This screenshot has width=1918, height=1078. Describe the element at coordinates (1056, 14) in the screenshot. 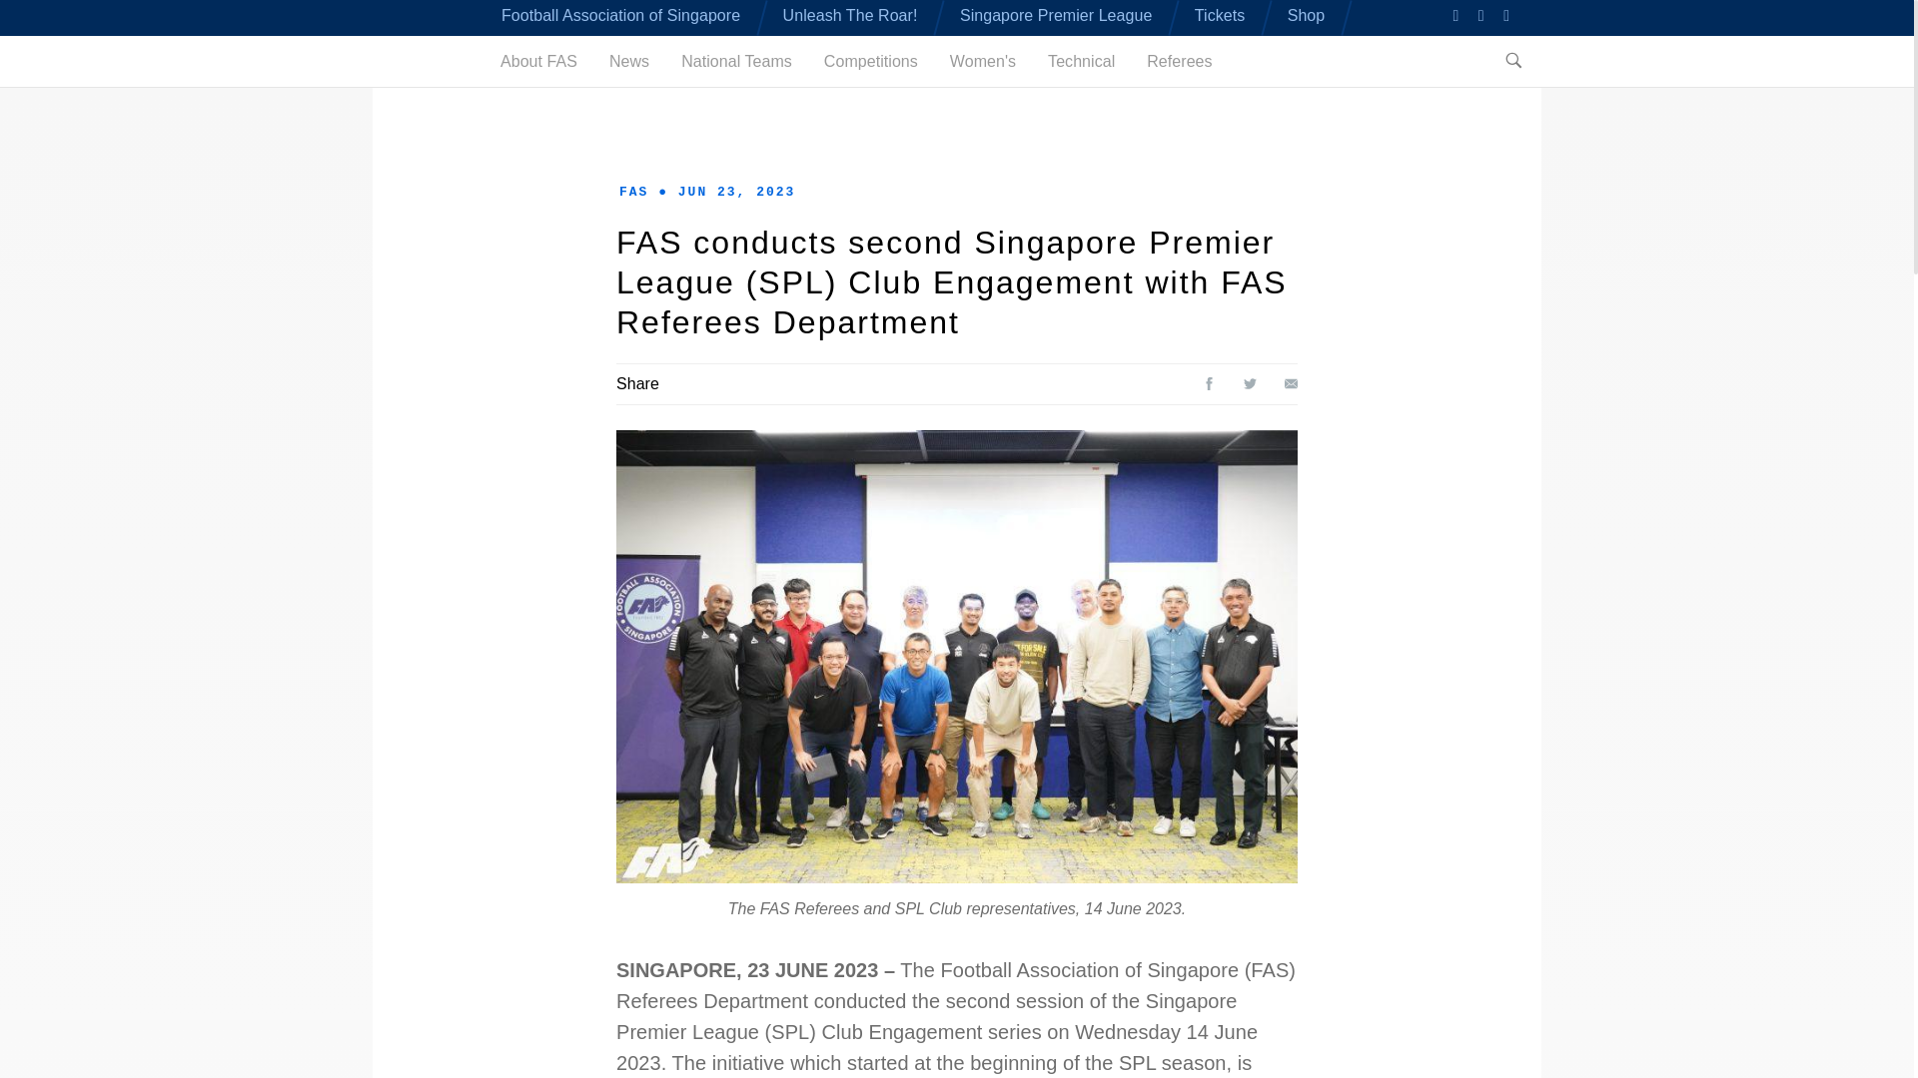

I see `Singapore Premier League` at that location.